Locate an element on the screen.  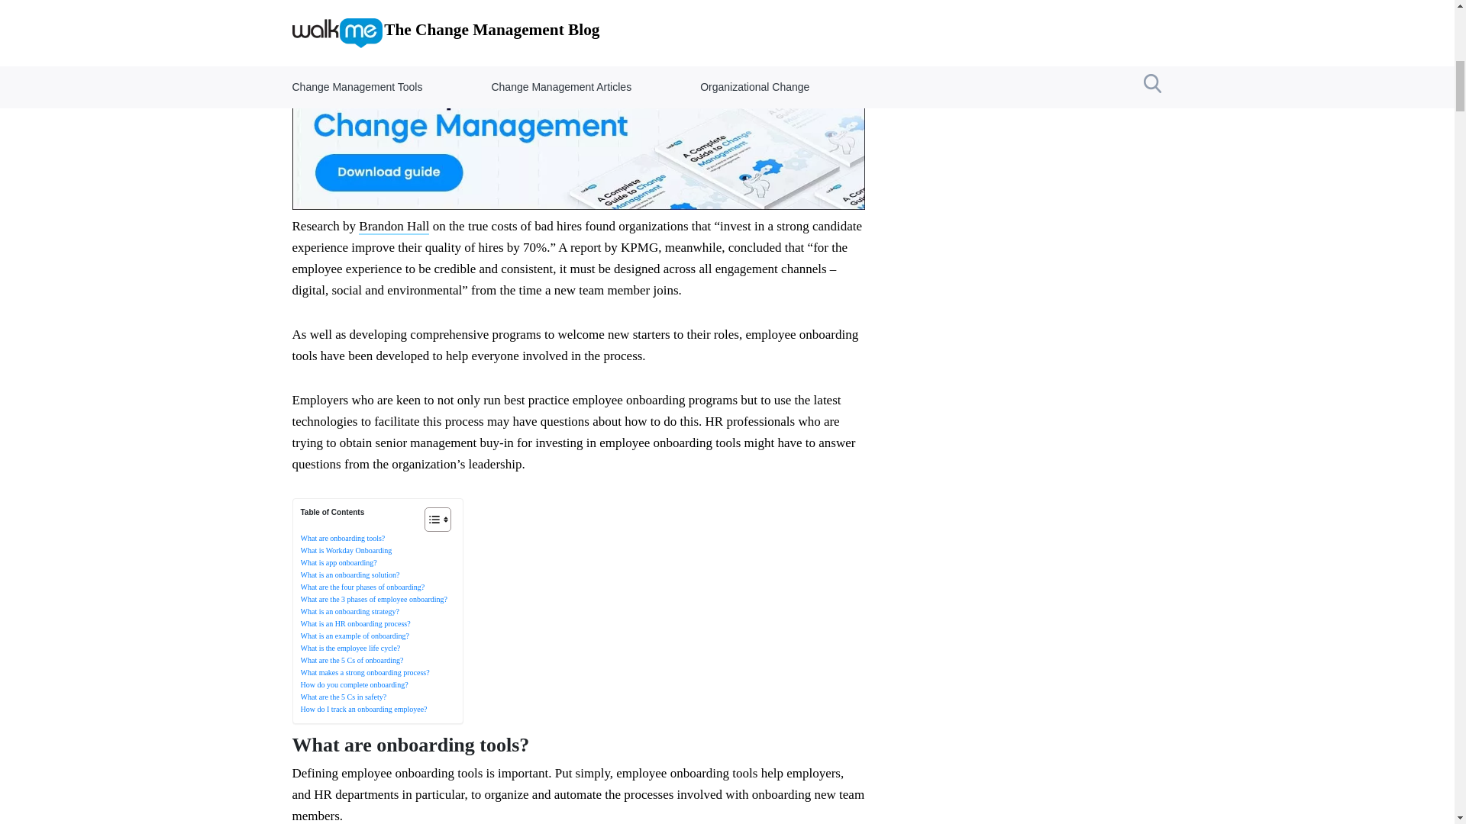
What is an onboarding solution? is located at coordinates (350, 575).